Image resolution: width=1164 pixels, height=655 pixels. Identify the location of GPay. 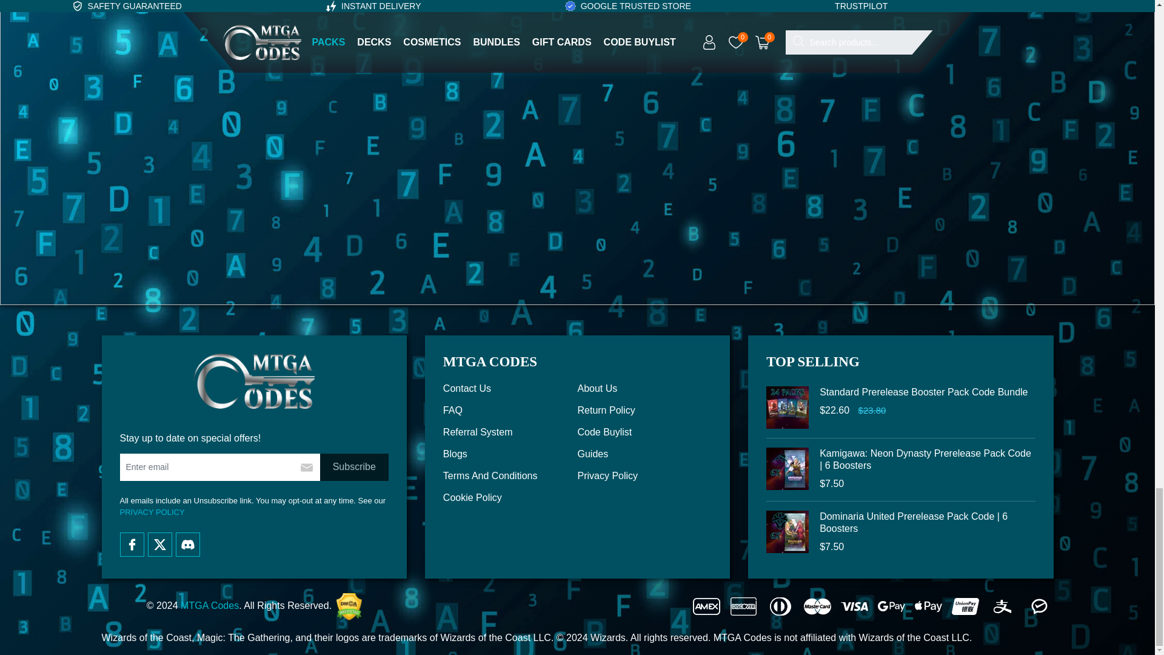
(891, 606).